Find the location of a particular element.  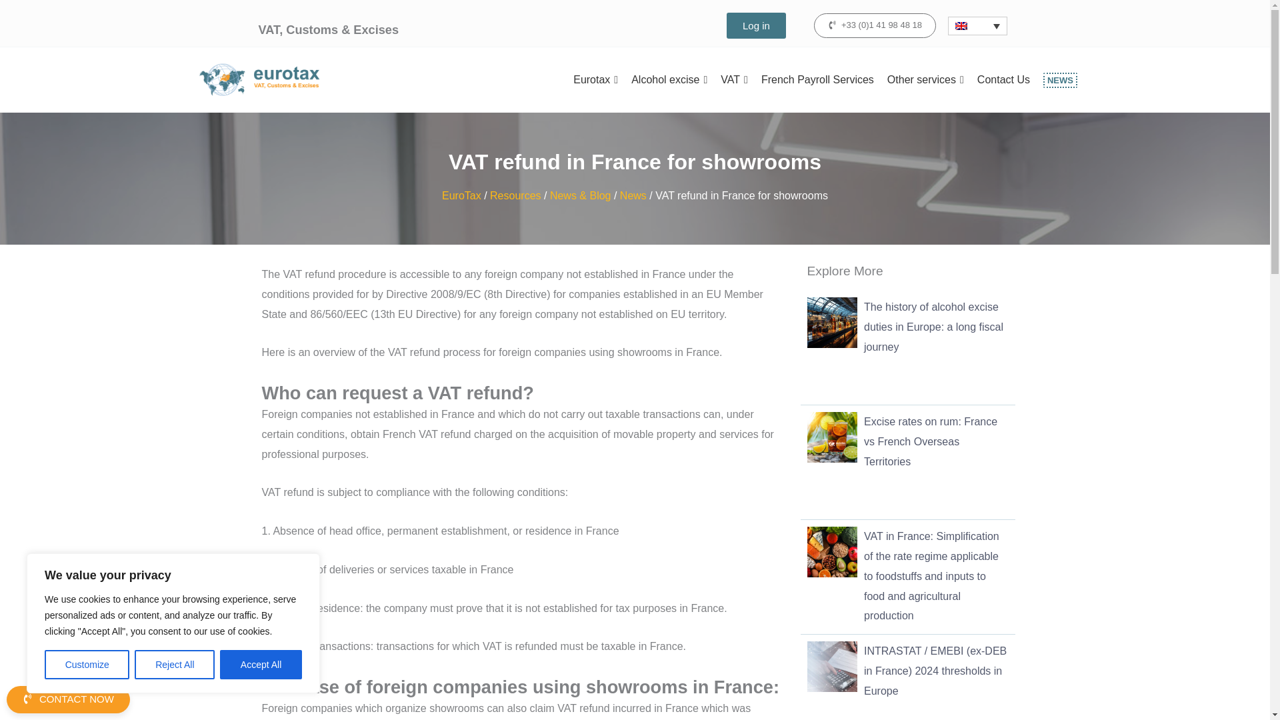

Go to the News category archives. is located at coordinates (633, 196).